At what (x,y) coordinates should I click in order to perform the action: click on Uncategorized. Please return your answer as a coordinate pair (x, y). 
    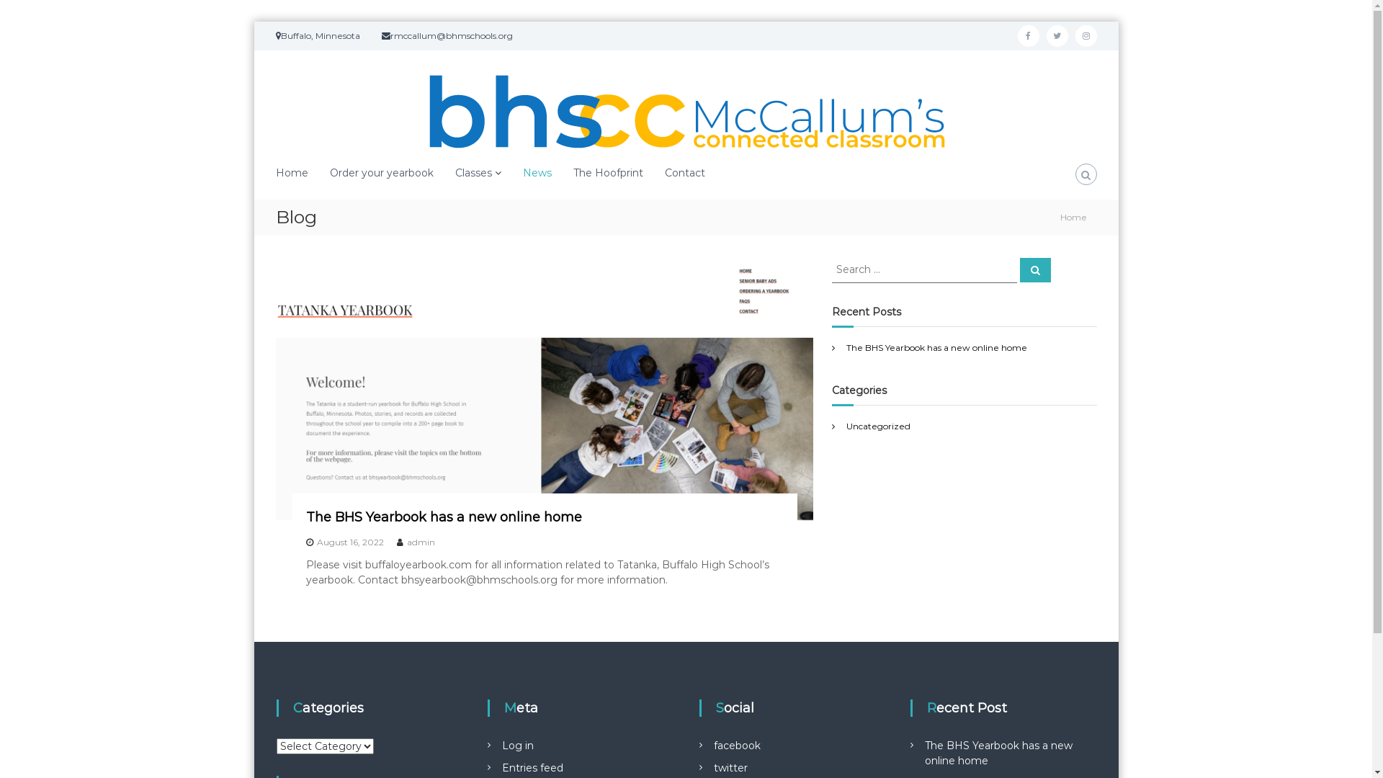
    Looking at the image, I should click on (879, 426).